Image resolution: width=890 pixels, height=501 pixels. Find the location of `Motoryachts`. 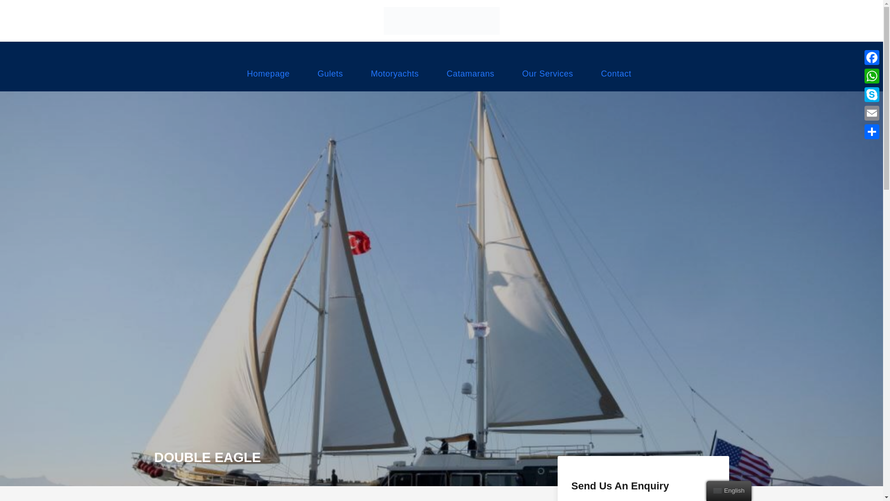

Motoryachts is located at coordinates (395, 79).